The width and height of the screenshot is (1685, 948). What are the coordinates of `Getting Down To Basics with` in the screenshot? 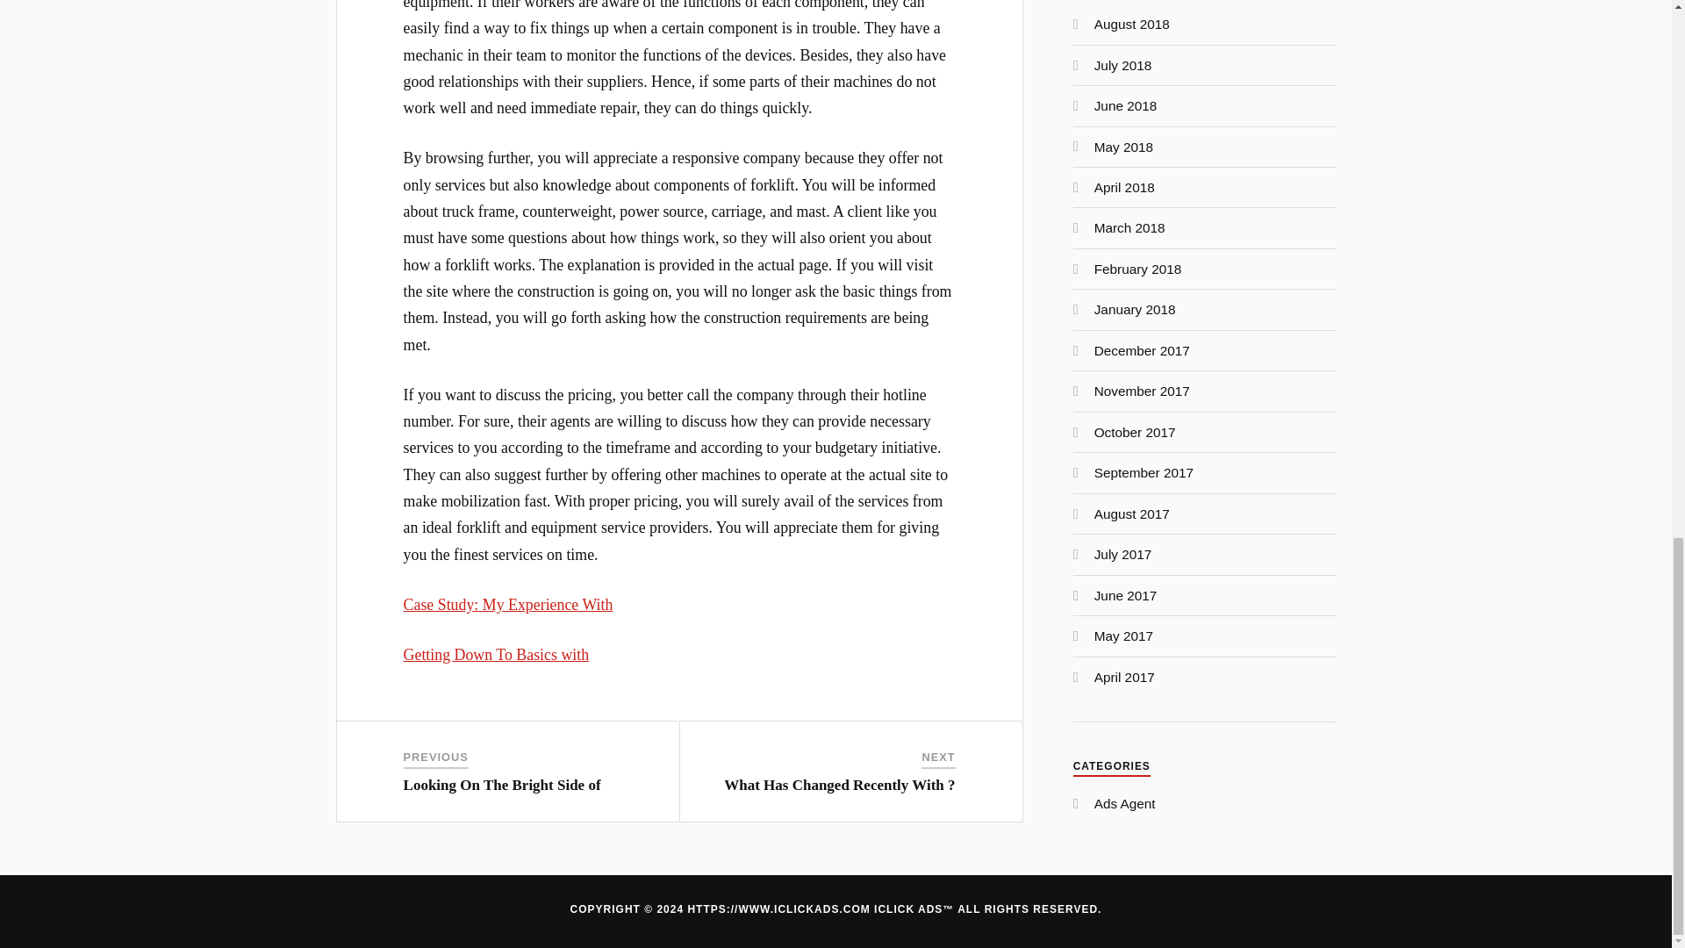 It's located at (497, 655).